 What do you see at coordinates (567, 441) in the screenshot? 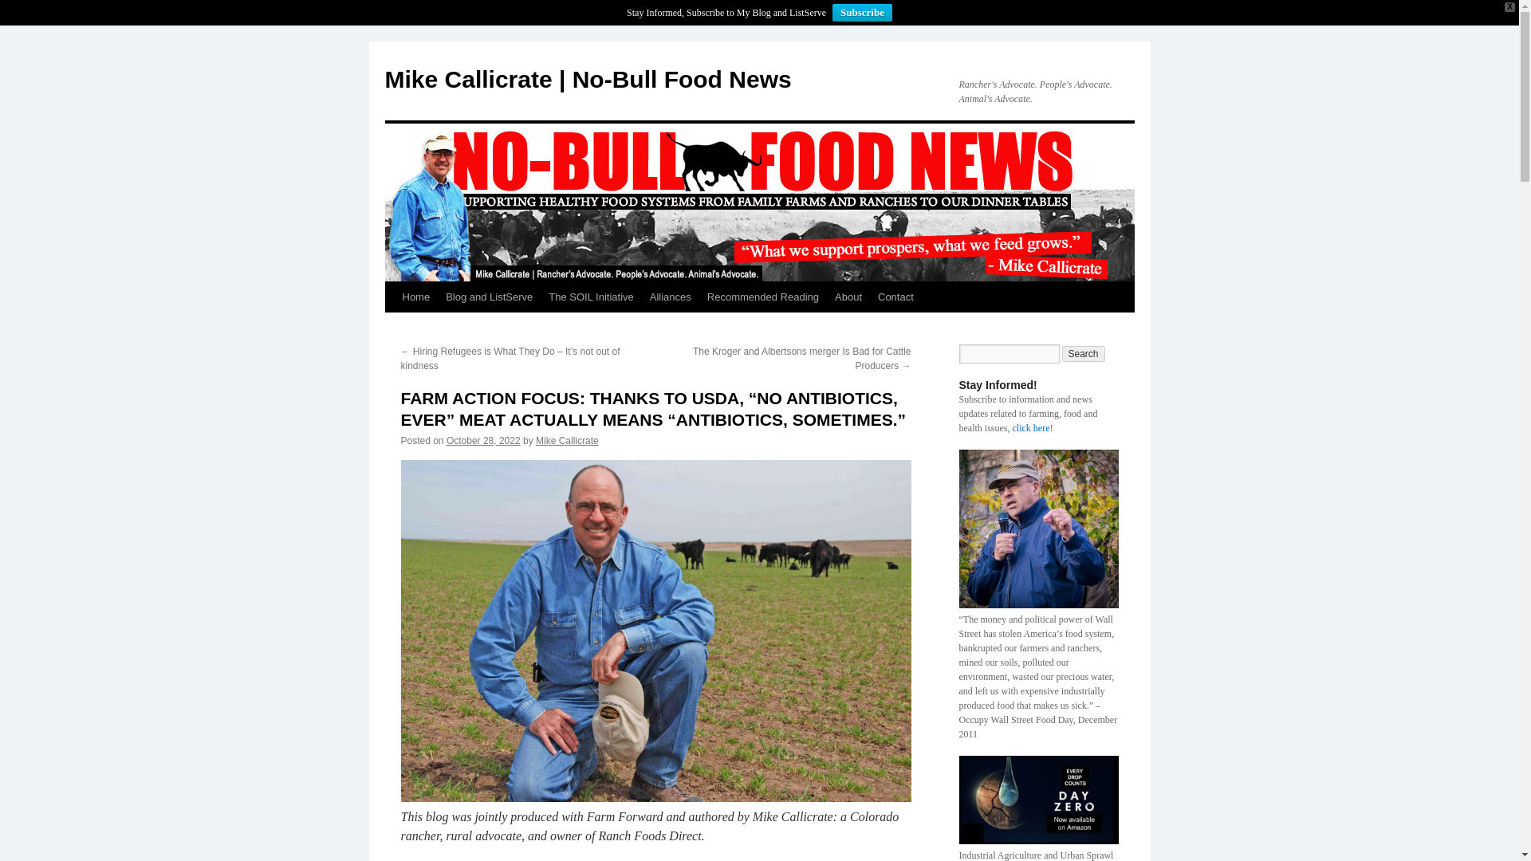
I see `View all posts by Mike Callicrate` at bounding box center [567, 441].